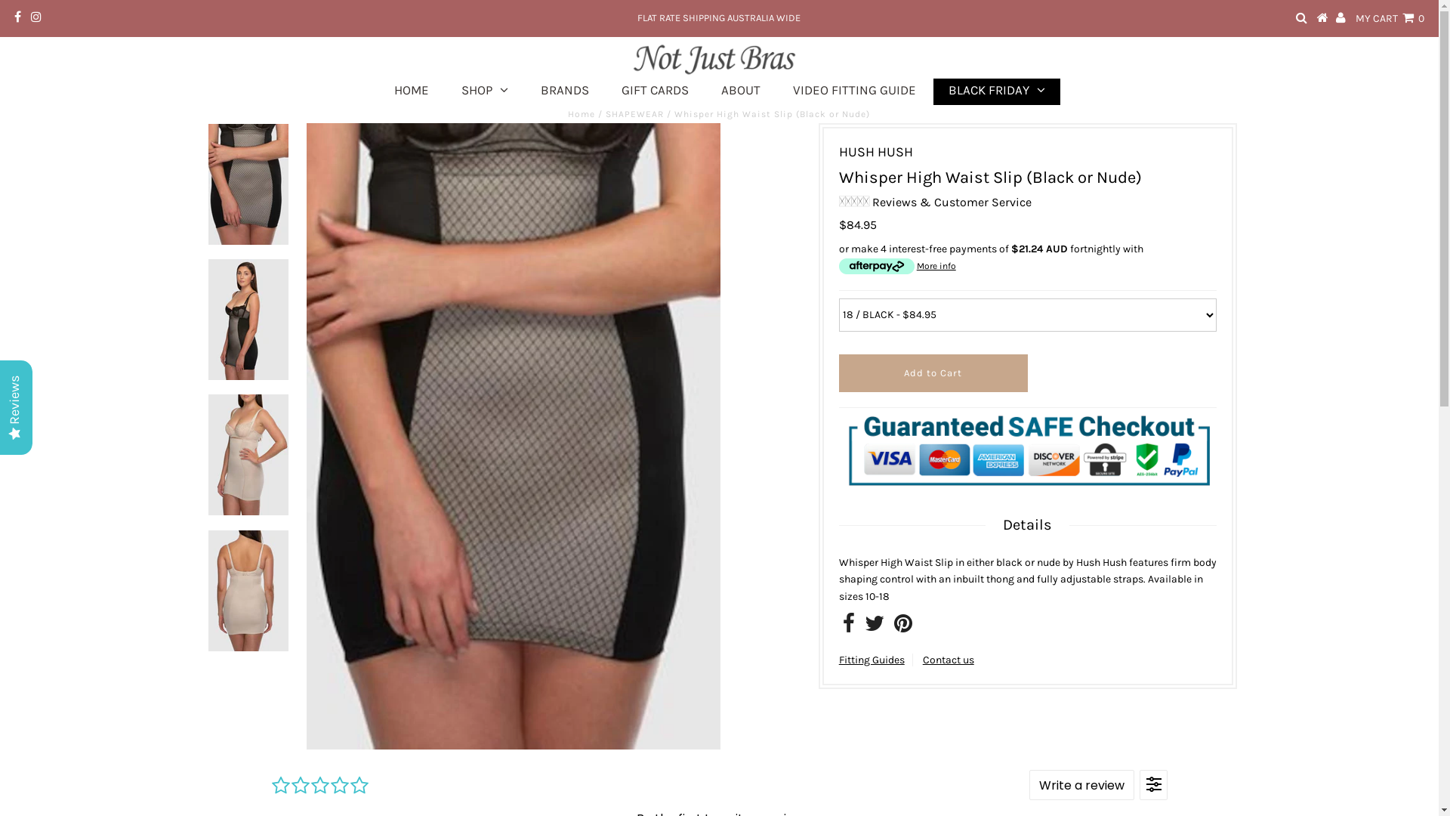  What do you see at coordinates (565, 92) in the screenshot?
I see `BRANDS` at bounding box center [565, 92].